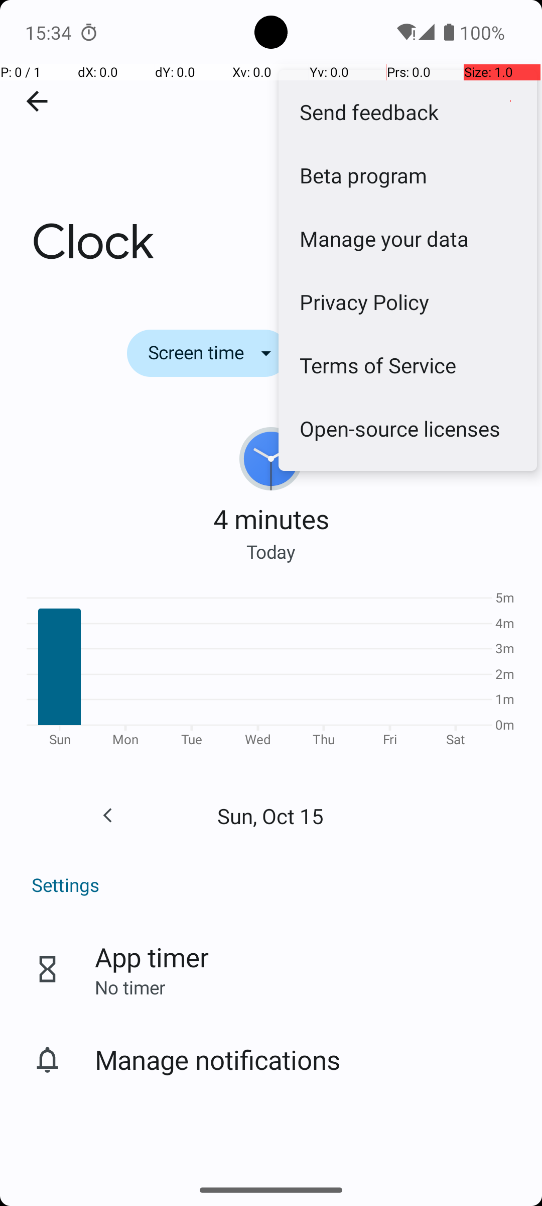 The image size is (542, 1206). I want to click on Beta program, so click(408, 175).